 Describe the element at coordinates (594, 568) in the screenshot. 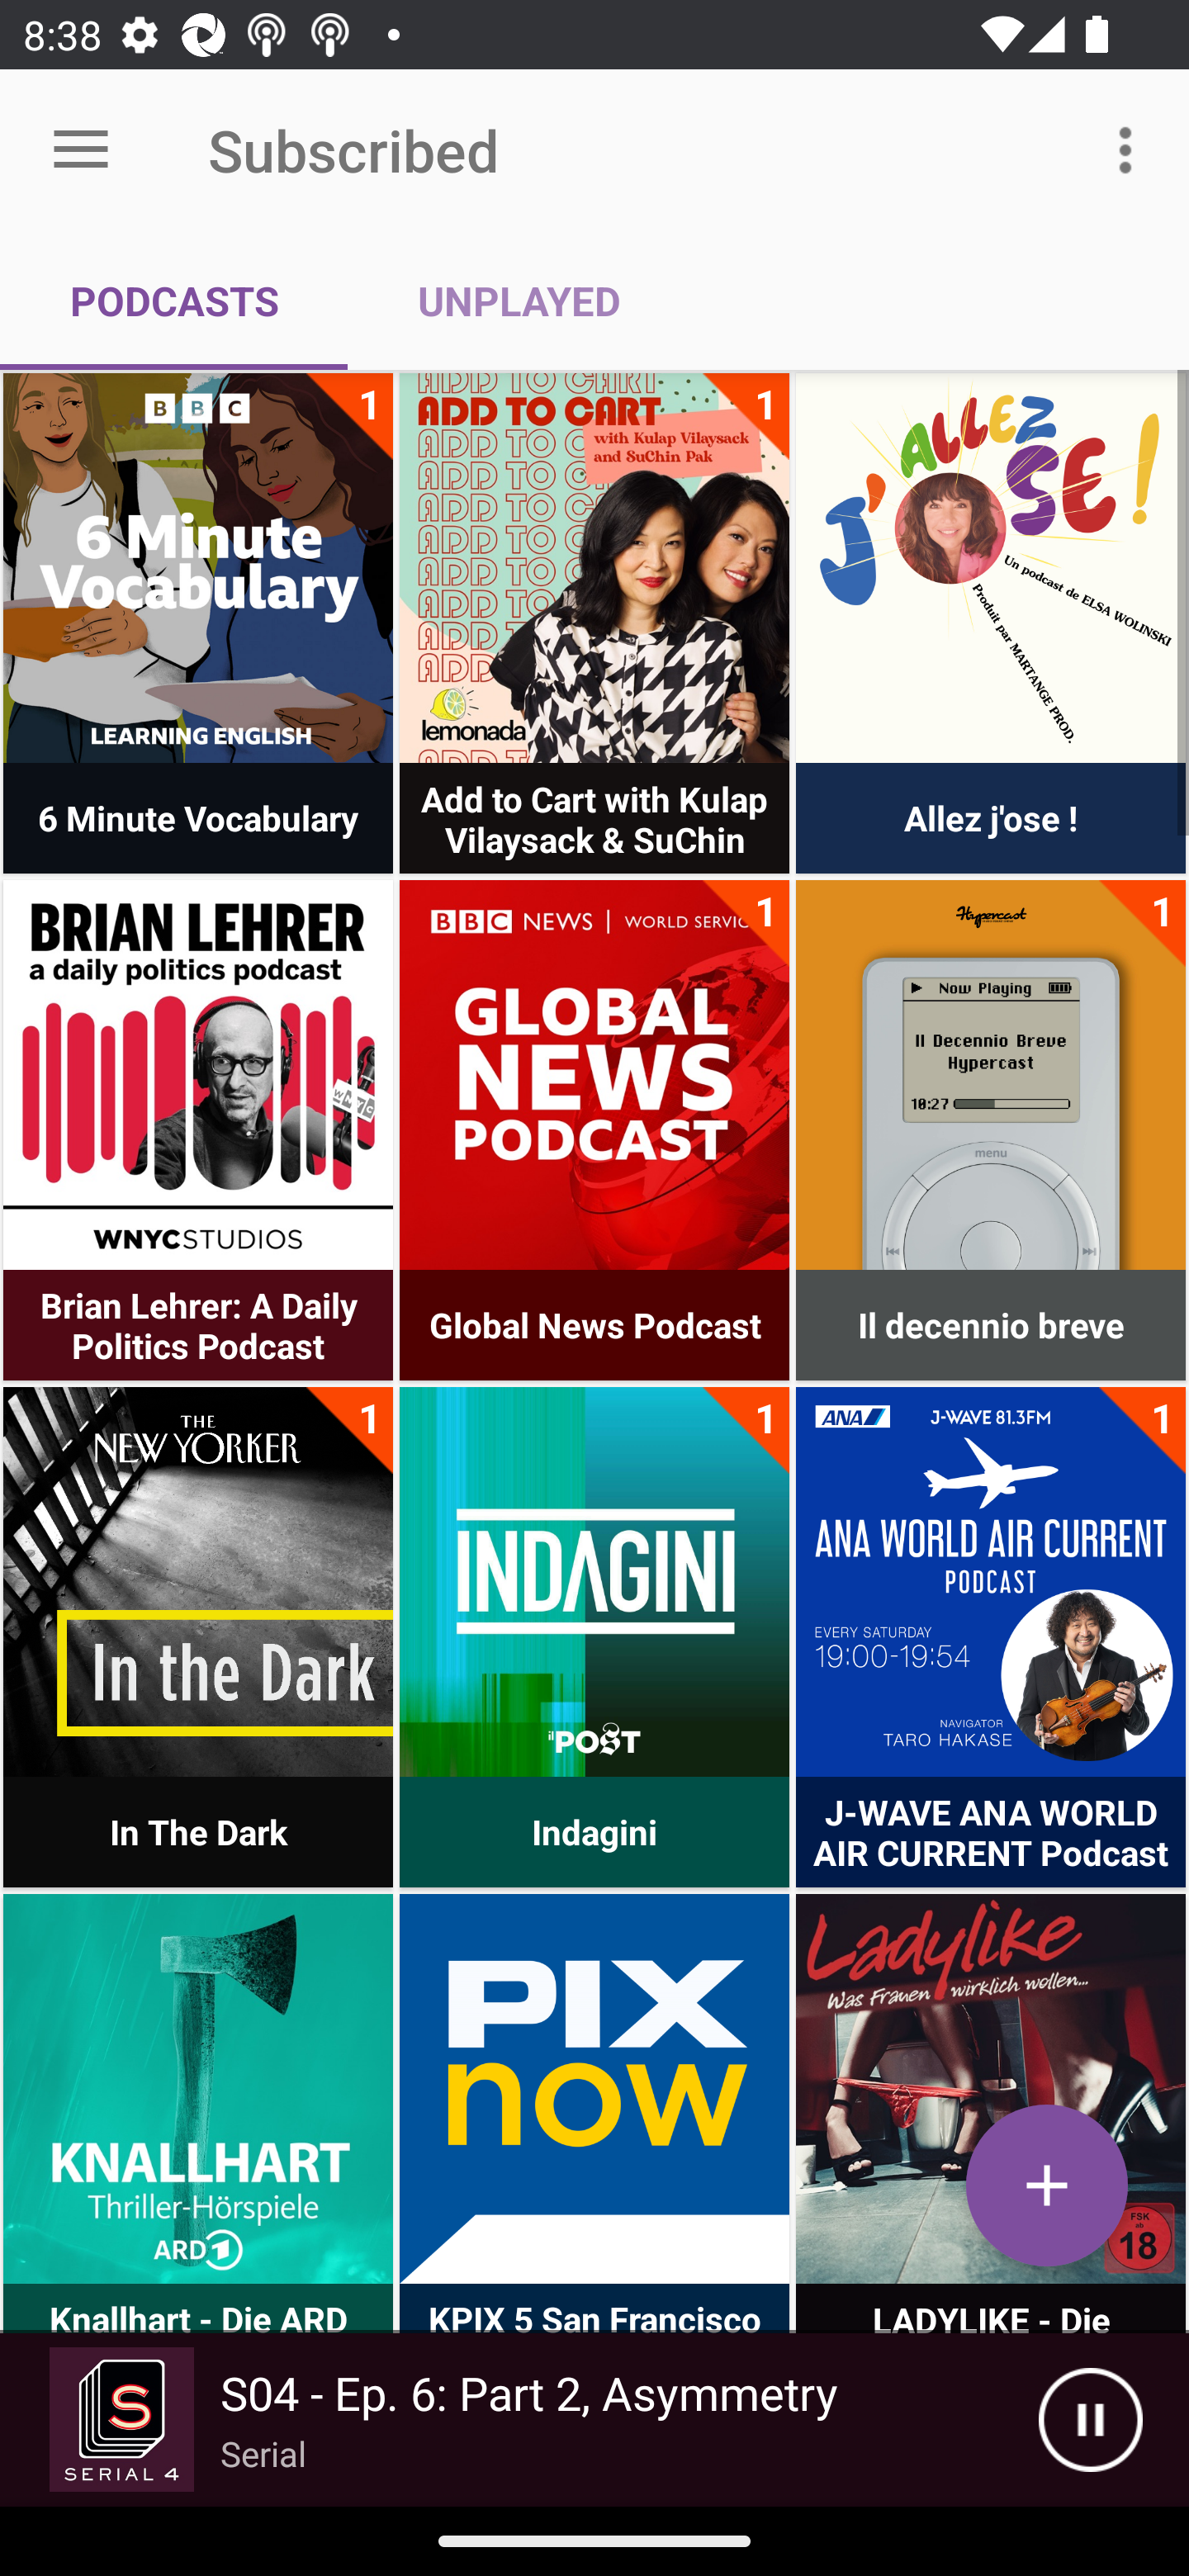

I see `Add to Cart with Kulap Vilaysack & SuChin Pak` at that location.